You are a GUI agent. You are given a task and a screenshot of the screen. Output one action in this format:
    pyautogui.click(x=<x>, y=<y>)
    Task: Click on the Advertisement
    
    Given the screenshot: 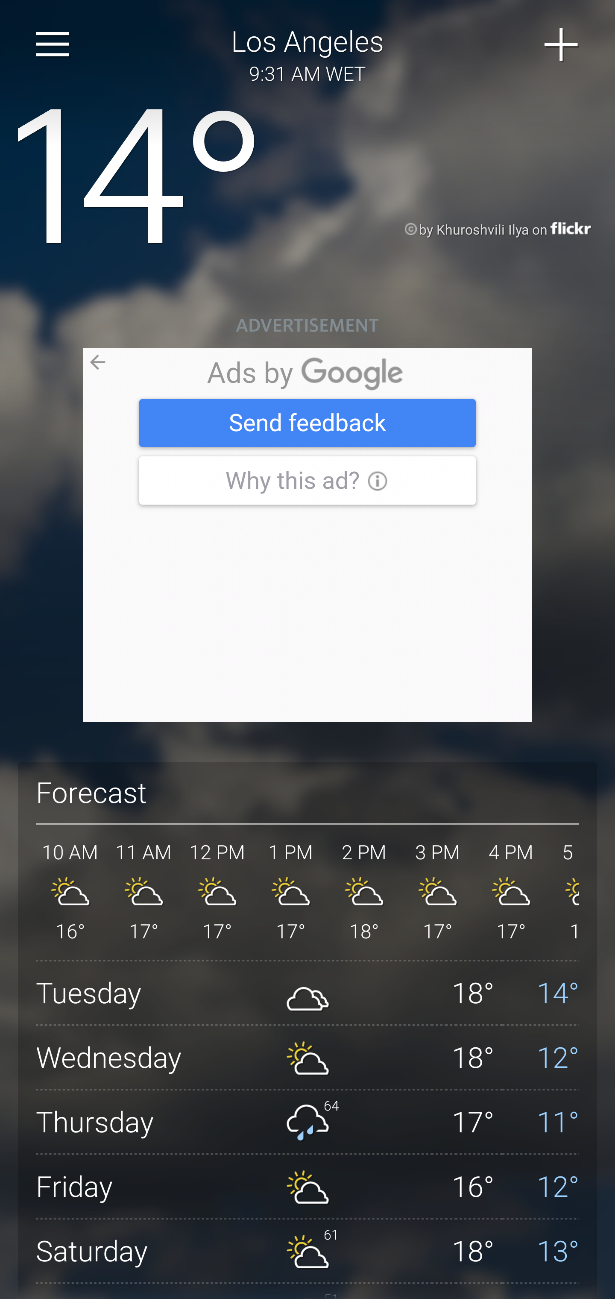 What is the action you would take?
    pyautogui.click(x=307, y=535)
    